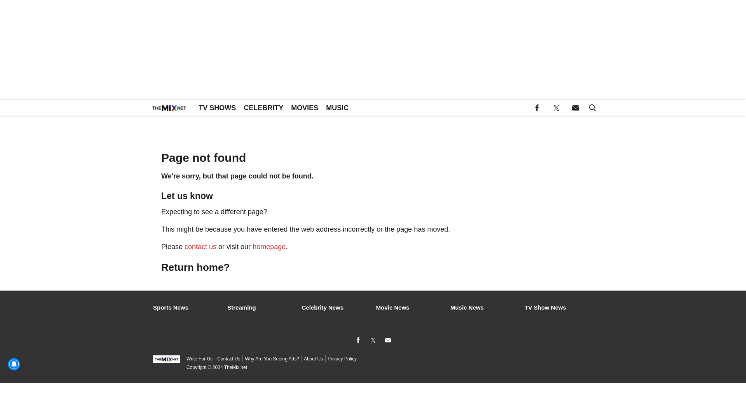 The height and width of the screenshot is (419, 746). What do you see at coordinates (272, 359) in the screenshot?
I see `Why Are You Seeing Ads?` at bounding box center [272, 359].